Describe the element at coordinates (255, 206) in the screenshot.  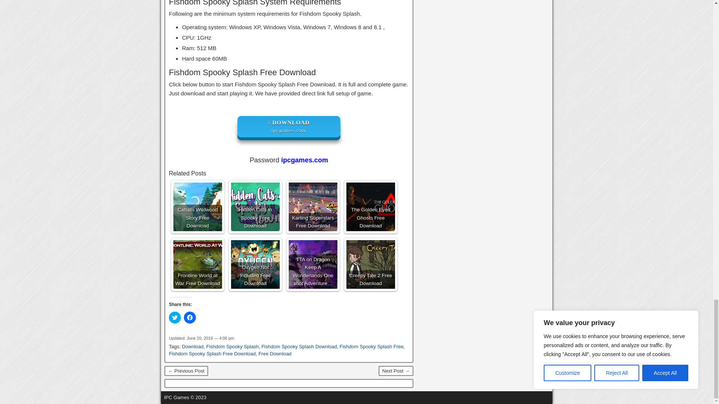
I see `Hidden Cats in Spooky Free Download` at that location.